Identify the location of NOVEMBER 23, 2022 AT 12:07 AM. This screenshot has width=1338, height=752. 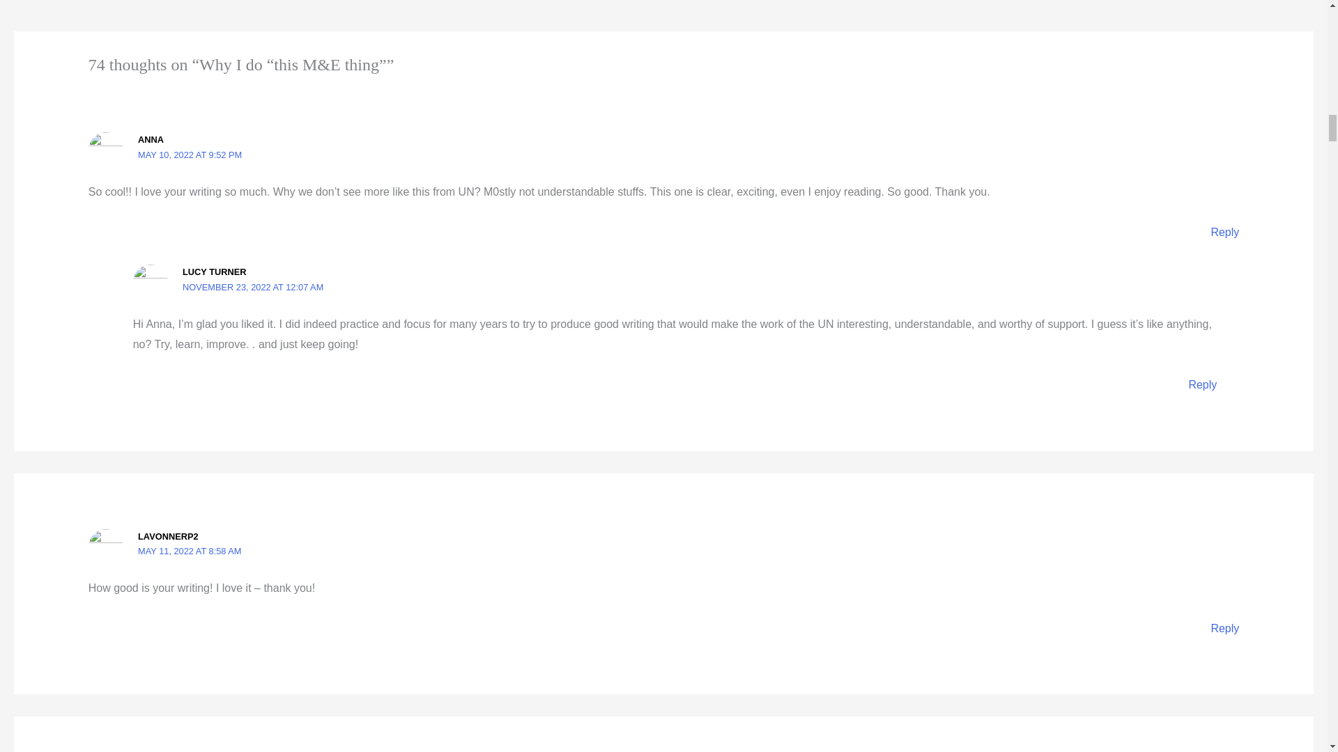
(252, 287).